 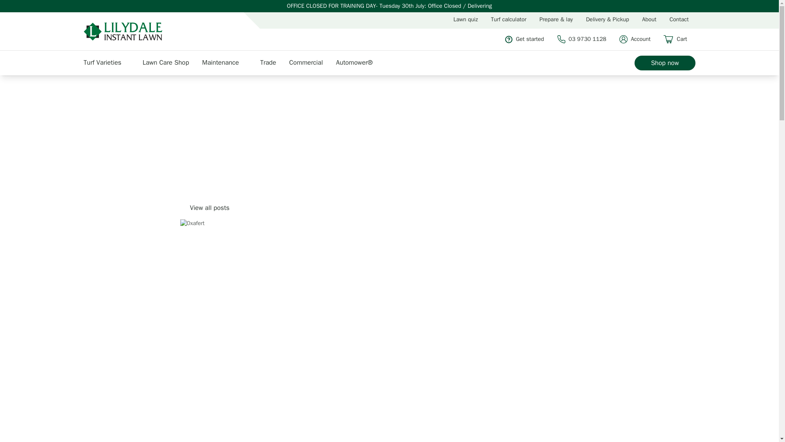 I want to click on Turf calculator, so click(x=509, y=20).